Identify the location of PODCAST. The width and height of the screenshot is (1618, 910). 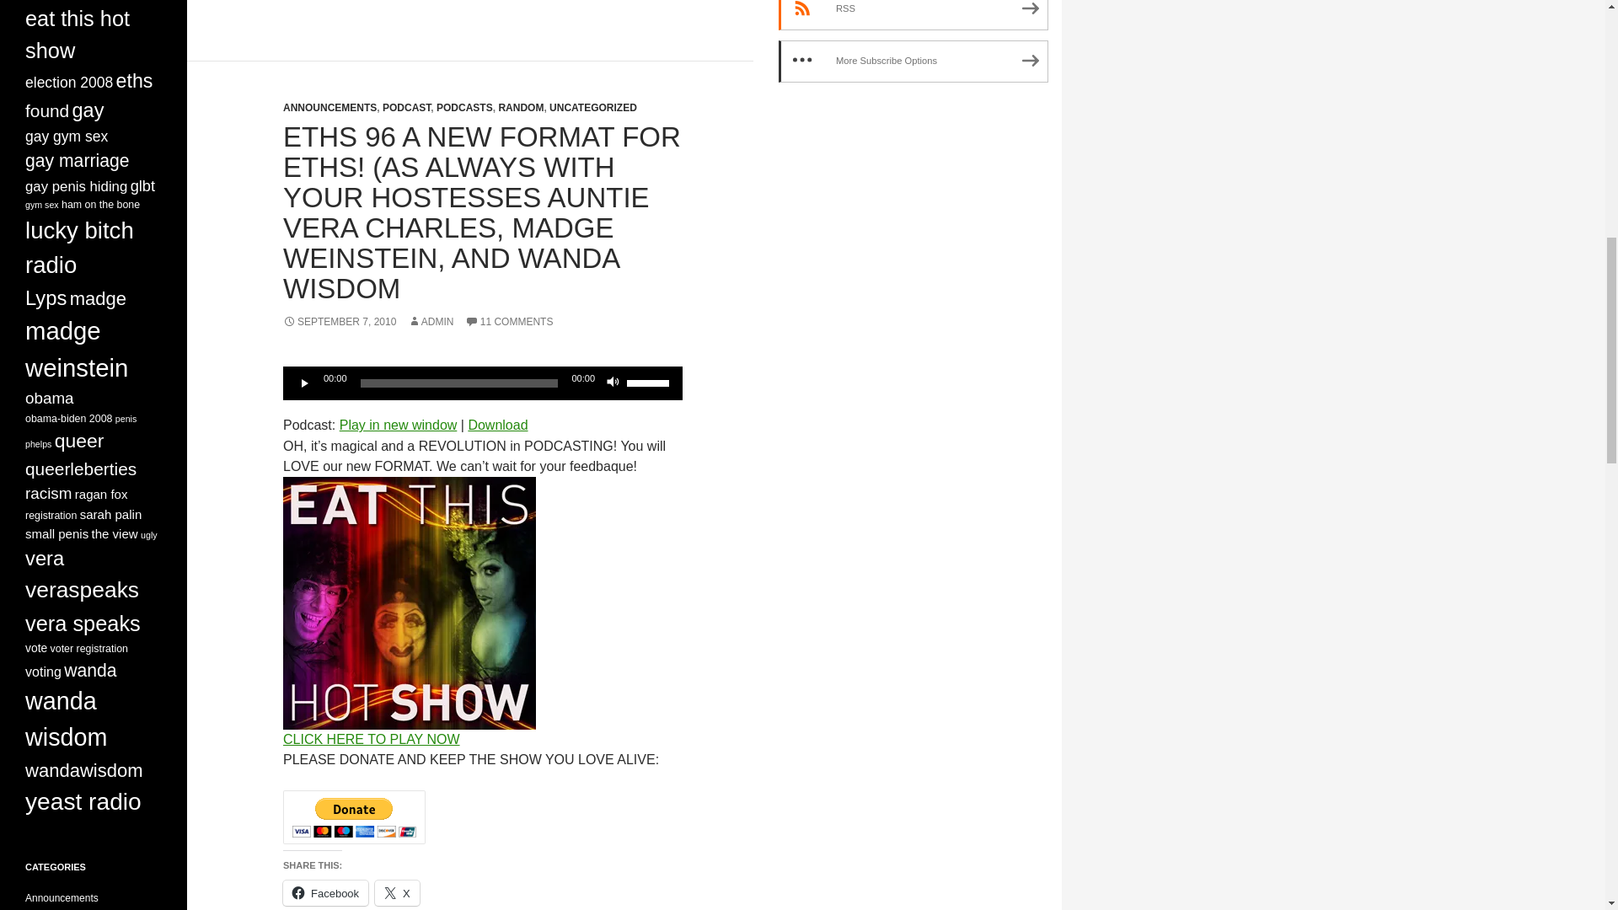
(406, 108).